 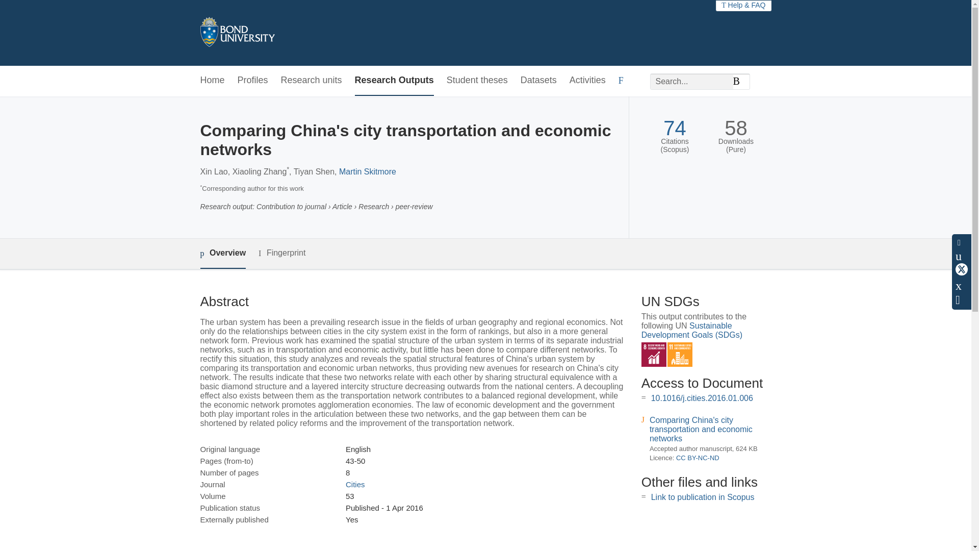 I want to click on Cities, so click(x=355, y=484).